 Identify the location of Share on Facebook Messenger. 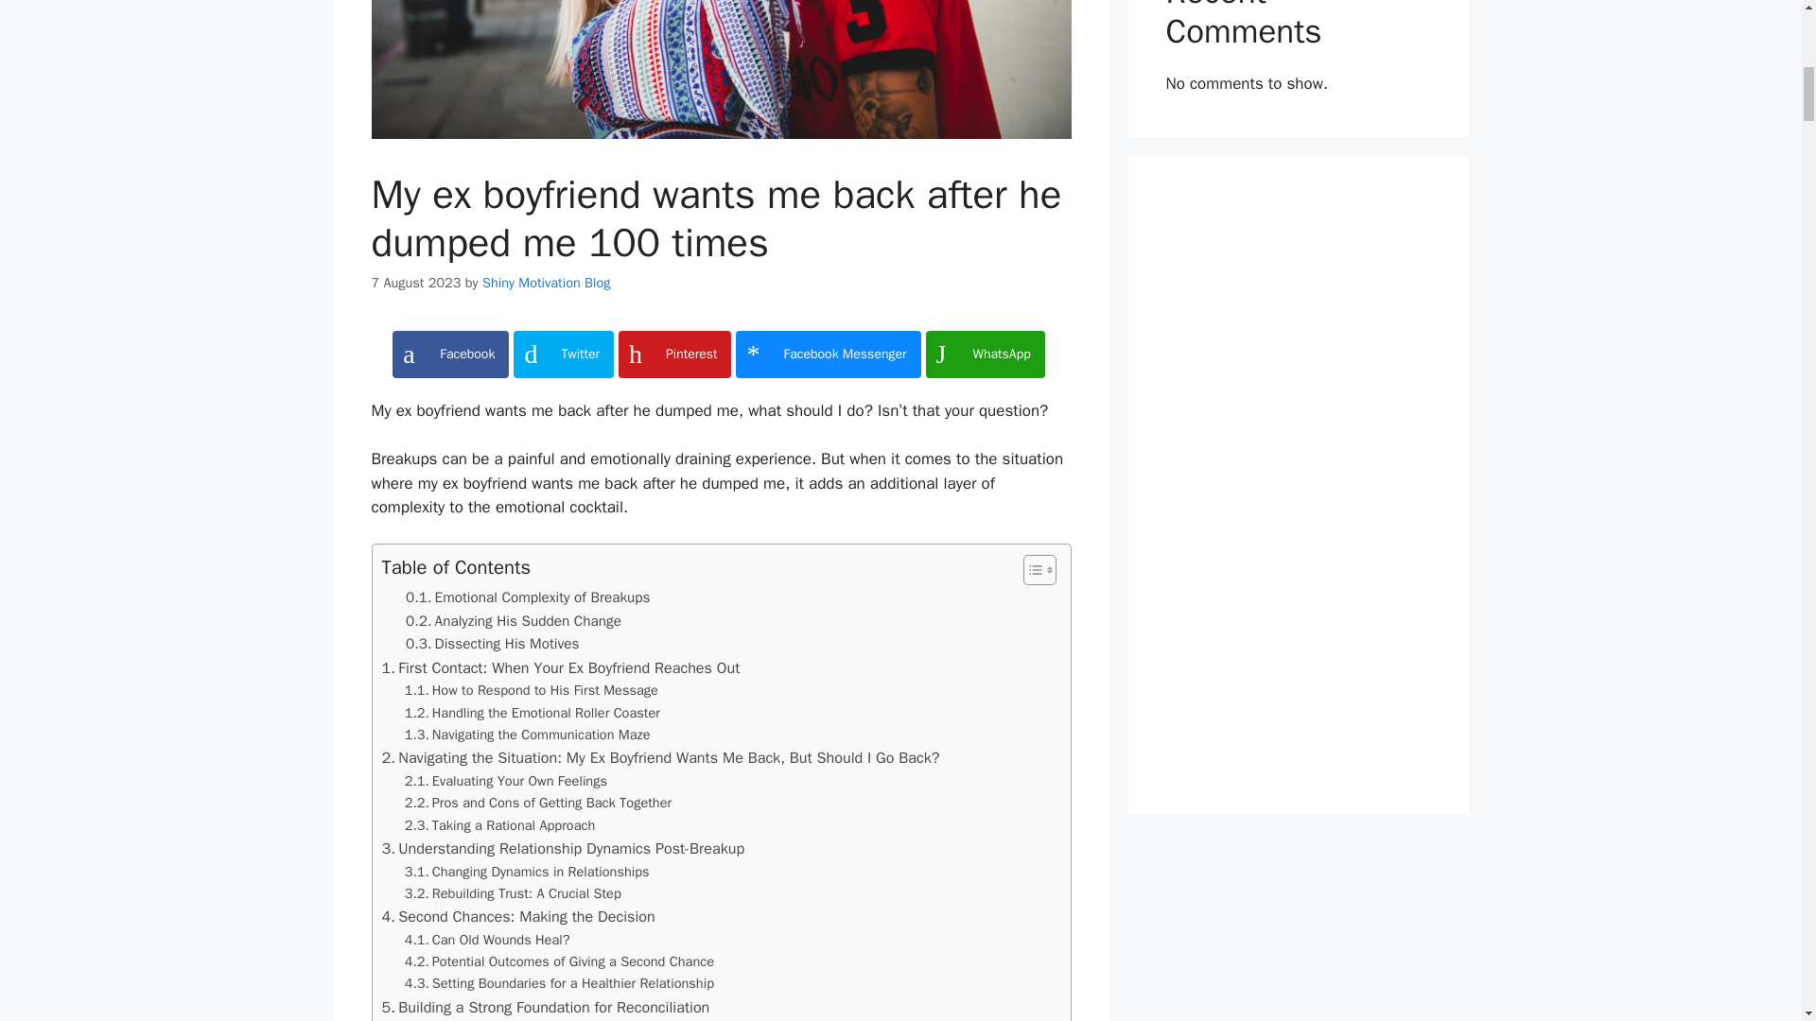
(828, 354).